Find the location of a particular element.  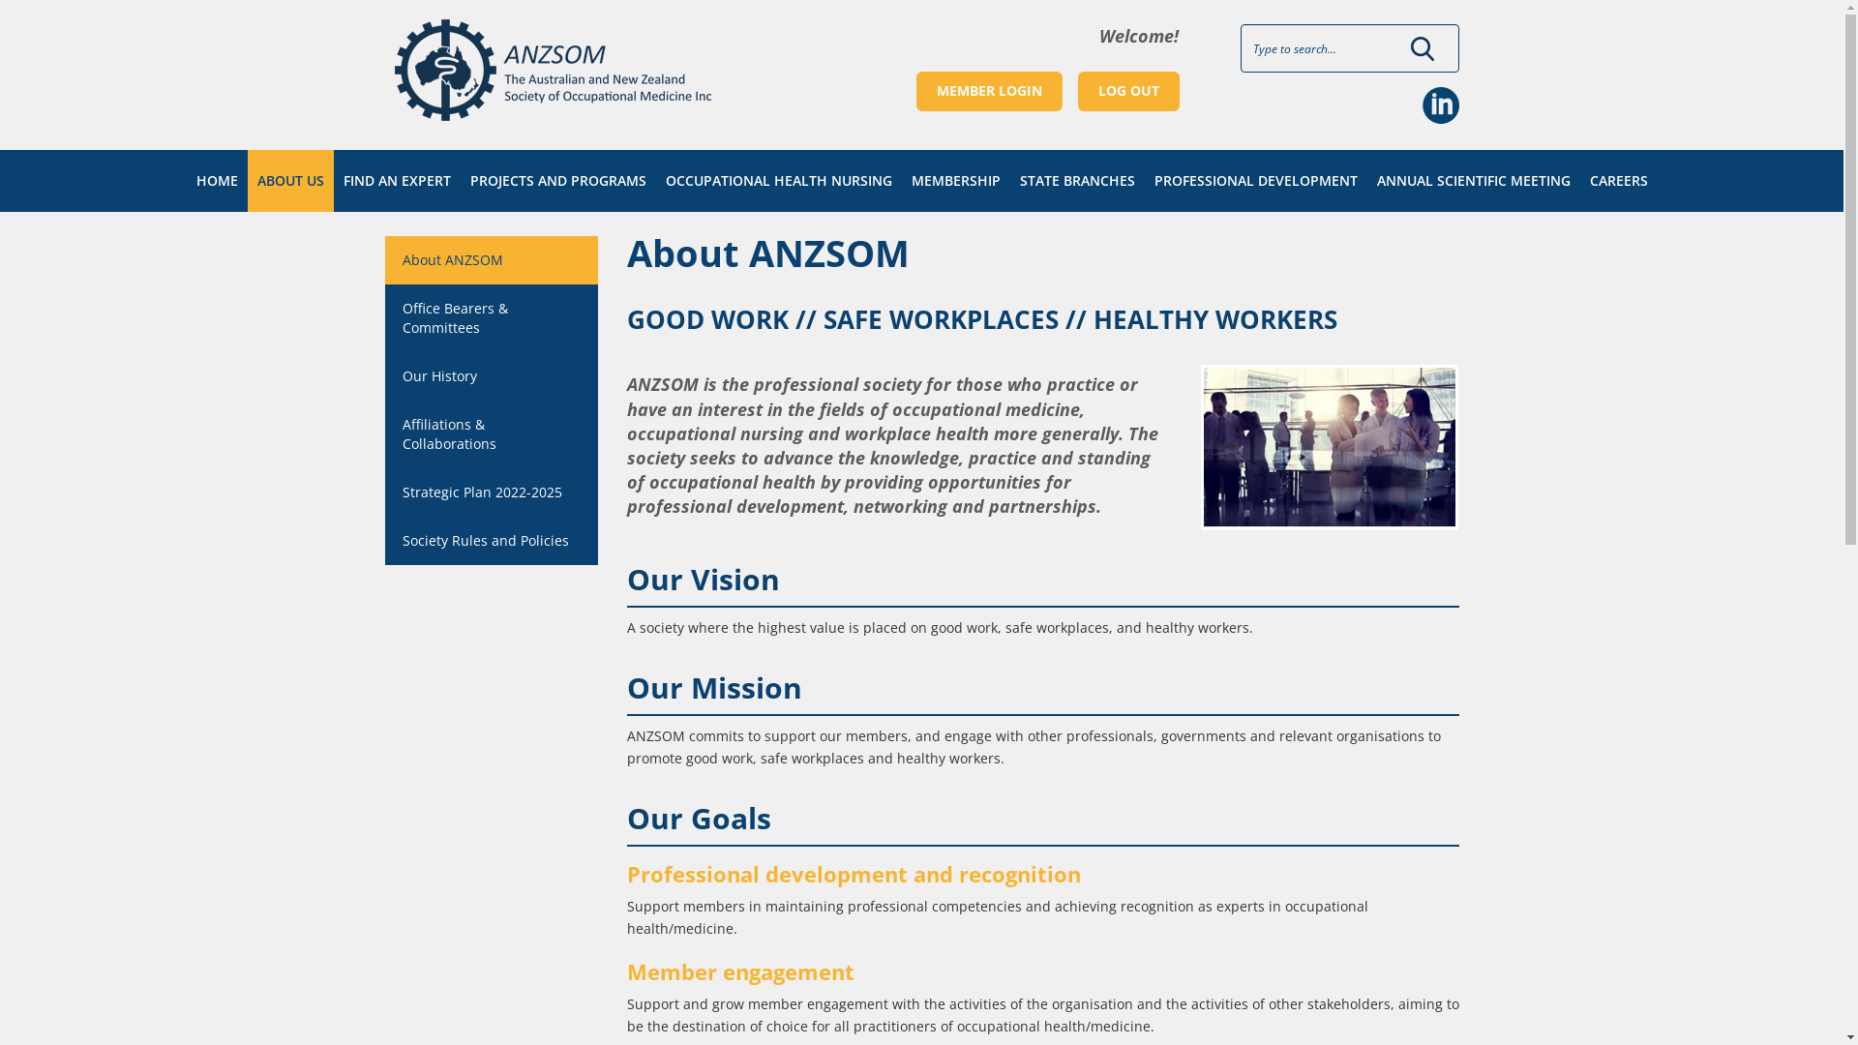

MEMBER LOGIN is located at coordinates (989, 91).